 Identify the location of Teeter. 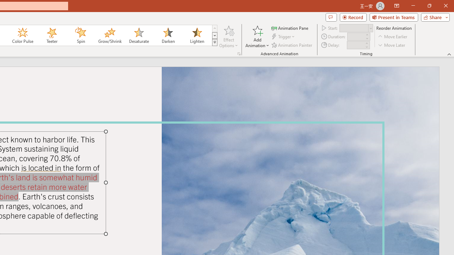
(51, 35).